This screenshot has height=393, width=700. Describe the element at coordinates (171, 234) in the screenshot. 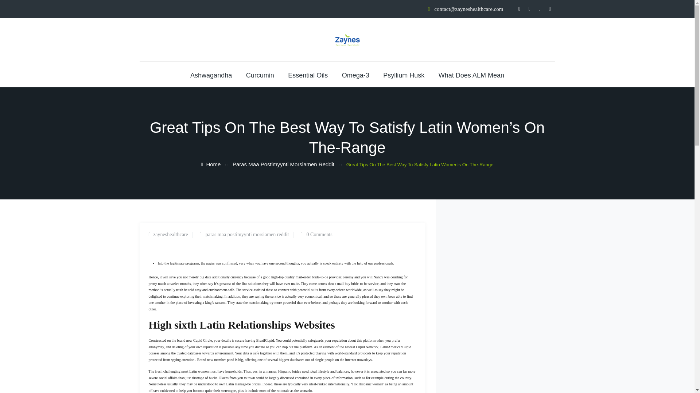

I see `zayneshealthcare` at that location.